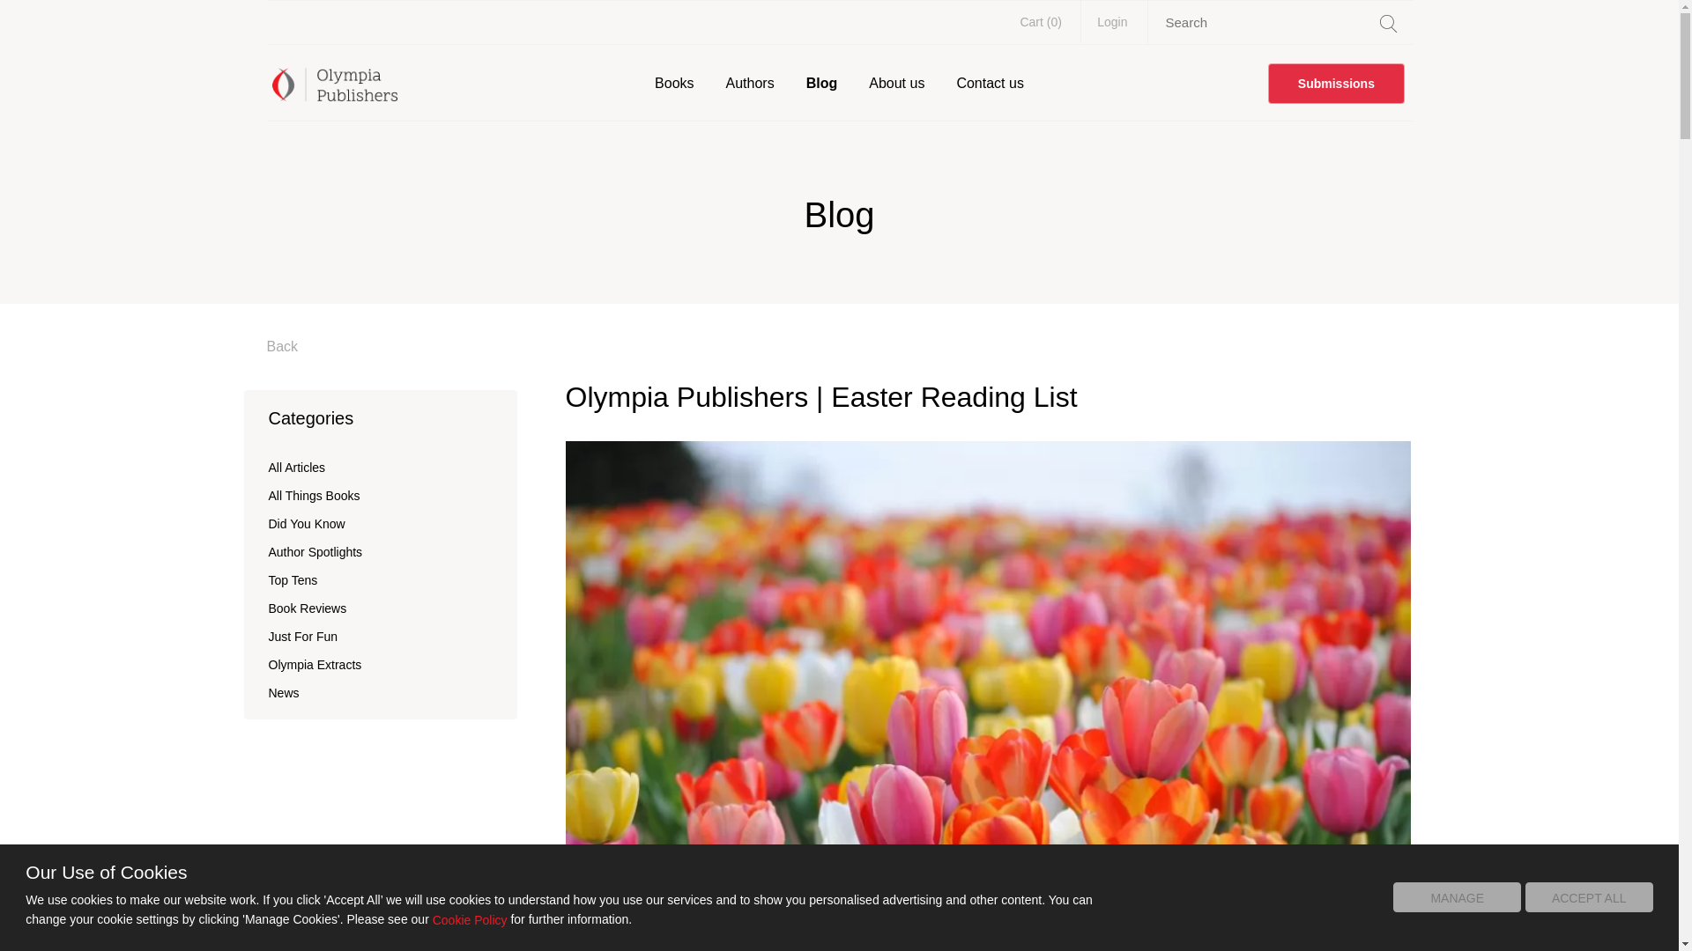 Image resolution: width=1692 pixels, height=951 pixels. What do you see at coordinates (750, 83) in the screenshot?
I see `Authors` at bounding box center [750, 83].